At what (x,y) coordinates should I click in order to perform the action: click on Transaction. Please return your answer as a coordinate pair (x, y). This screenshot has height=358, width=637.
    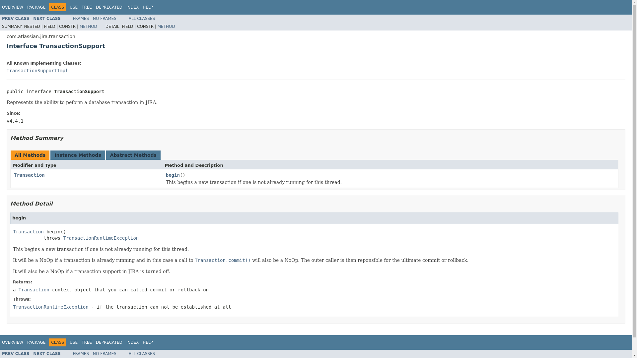
    Looking at the image, I should click on (29, 175).